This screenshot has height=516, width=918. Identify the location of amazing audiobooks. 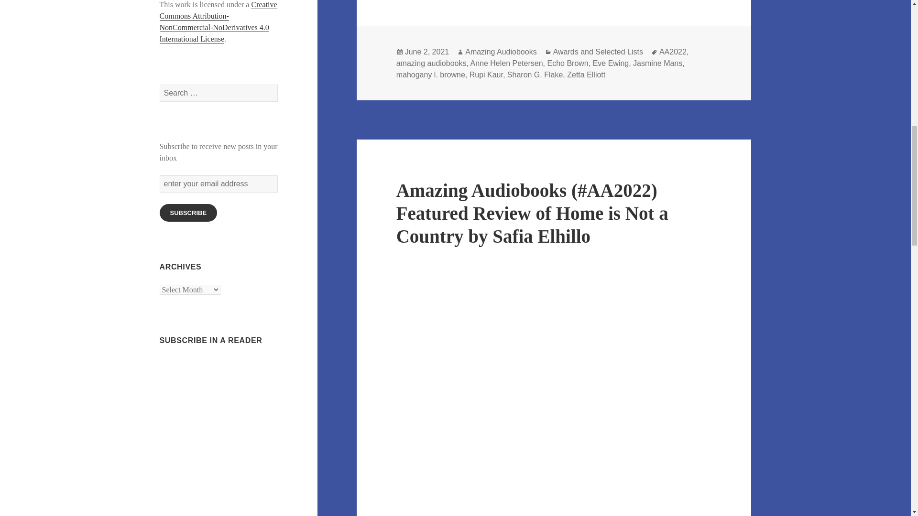
(431, 63).